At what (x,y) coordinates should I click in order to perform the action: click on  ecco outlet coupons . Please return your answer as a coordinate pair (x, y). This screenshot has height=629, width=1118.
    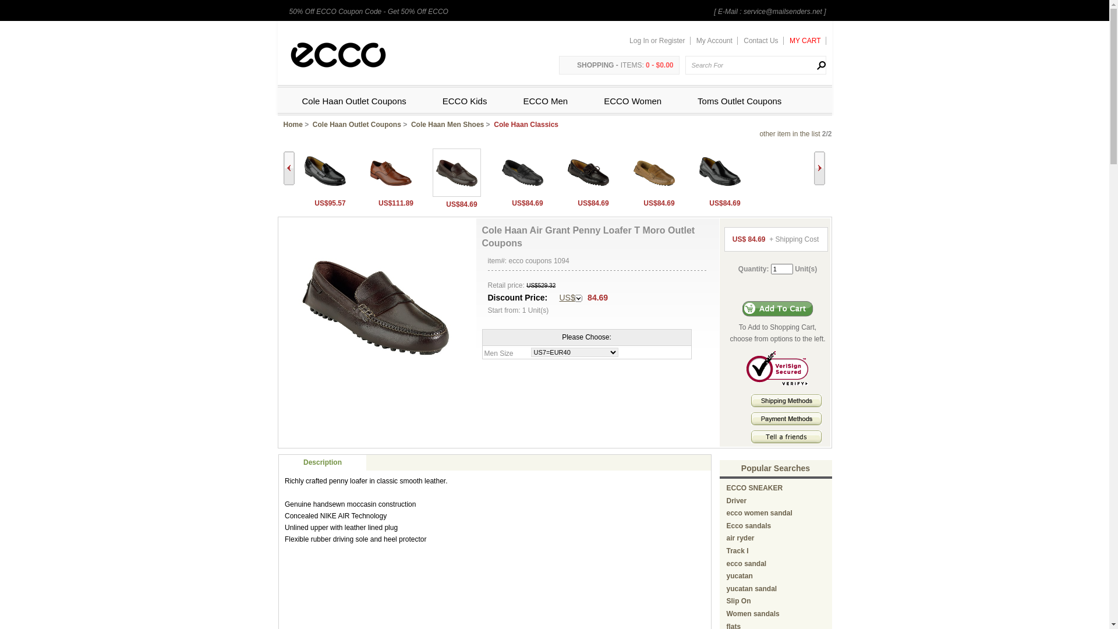
    Looking at the image, I should click on (338, 56).